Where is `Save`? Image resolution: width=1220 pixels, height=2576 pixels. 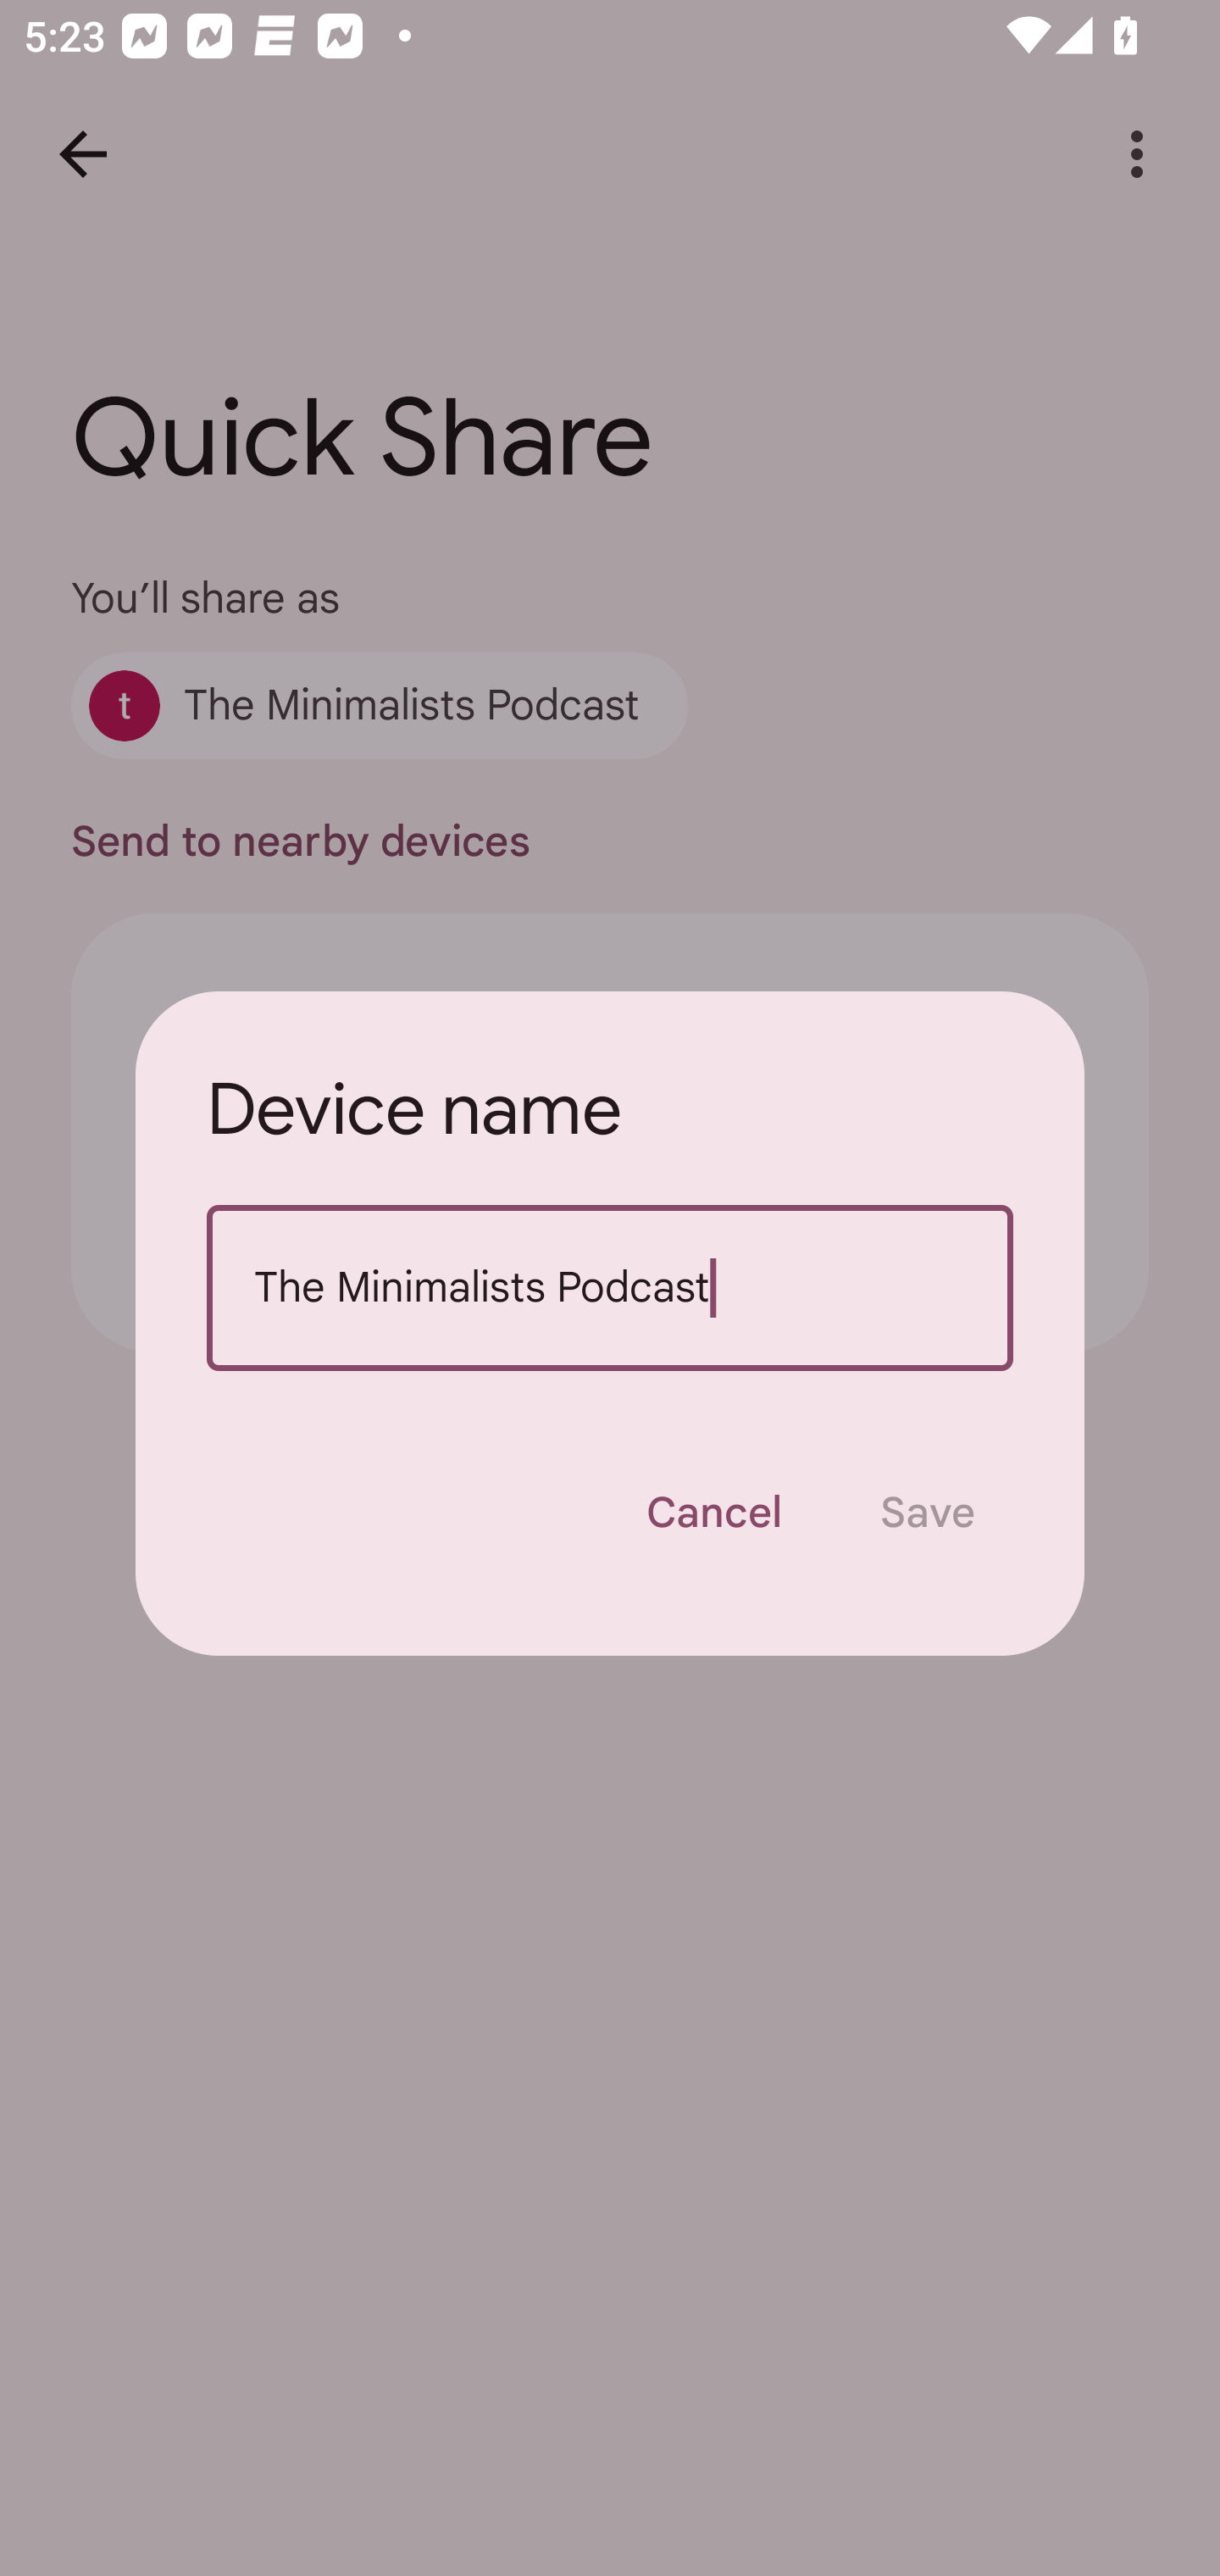
Save is located at coordinates (927, 1513).